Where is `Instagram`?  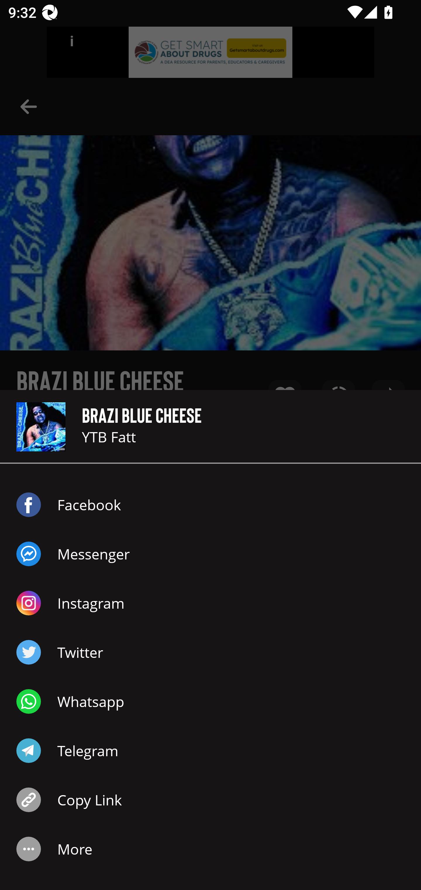 Instagram is located at coordinates (210, 603).